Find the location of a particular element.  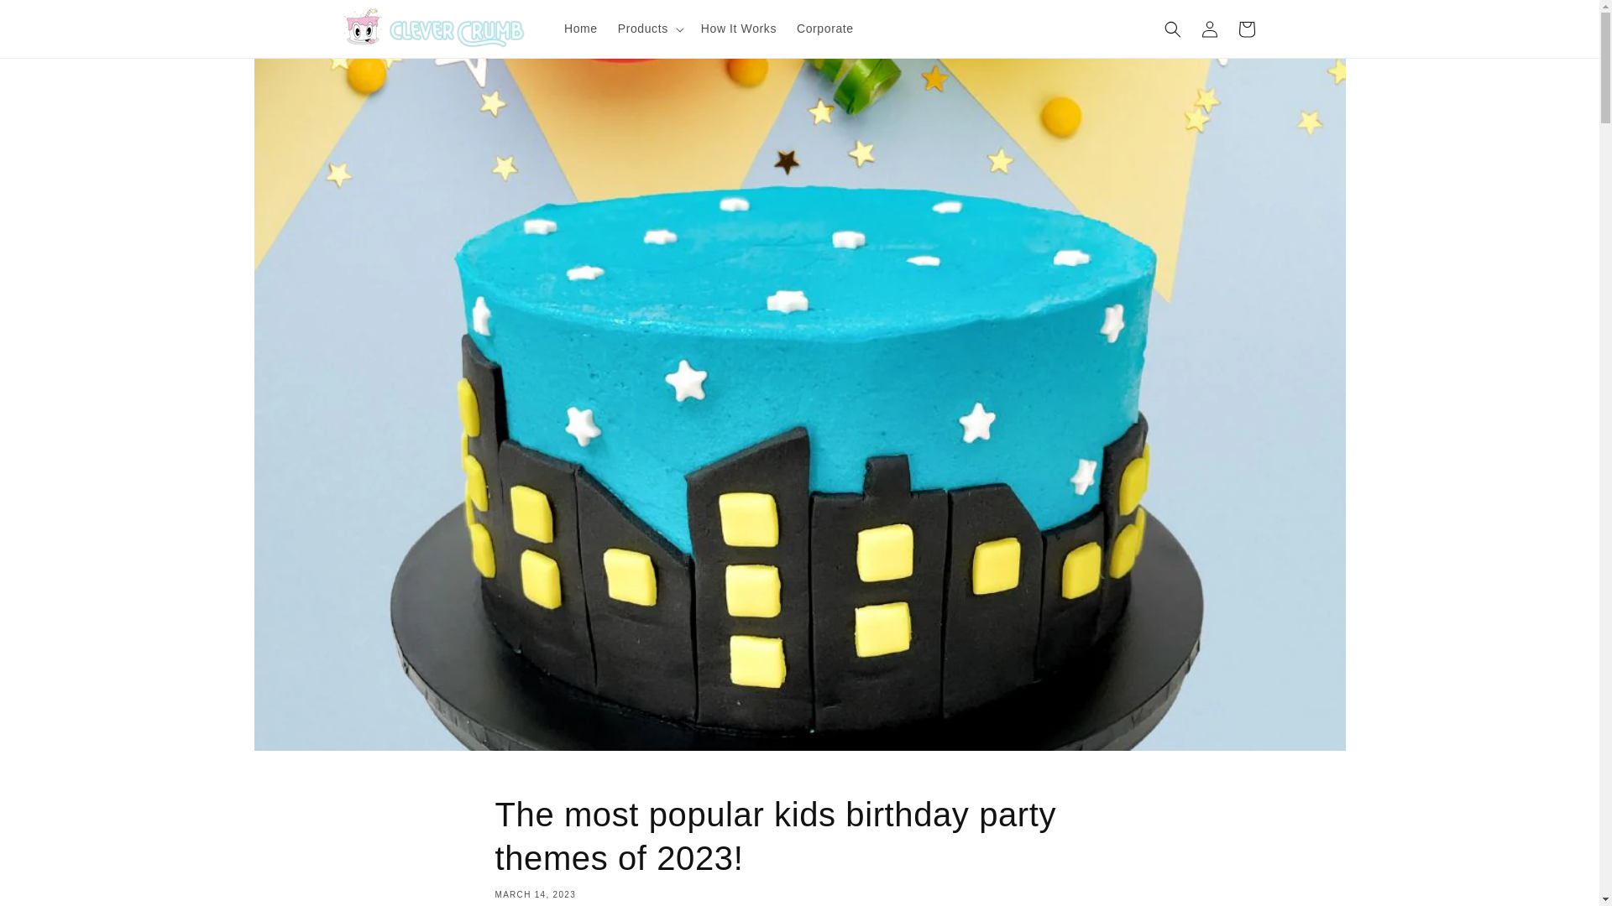

Log in is located at coordinates (1209, 29).